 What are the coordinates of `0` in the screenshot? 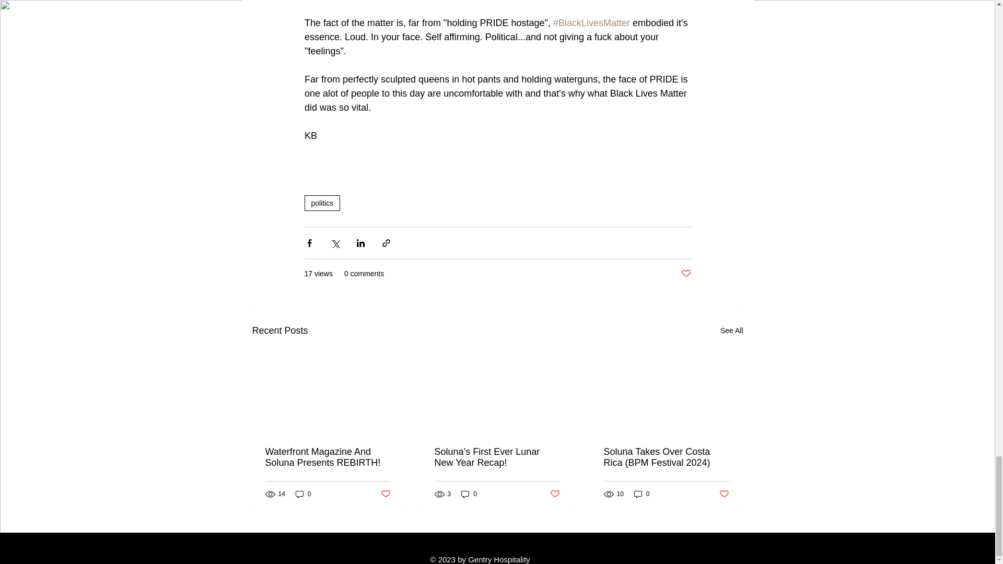 It's located at (469, 494).